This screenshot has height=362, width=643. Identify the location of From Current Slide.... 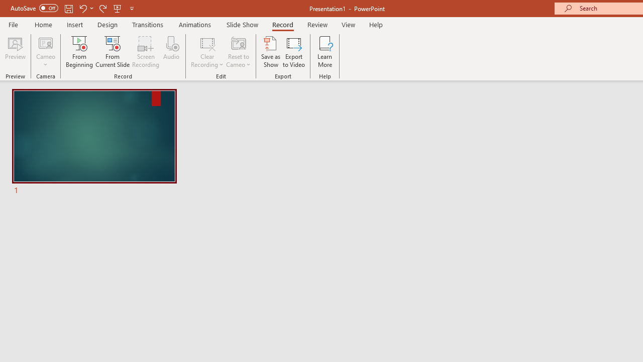
(113, 51).